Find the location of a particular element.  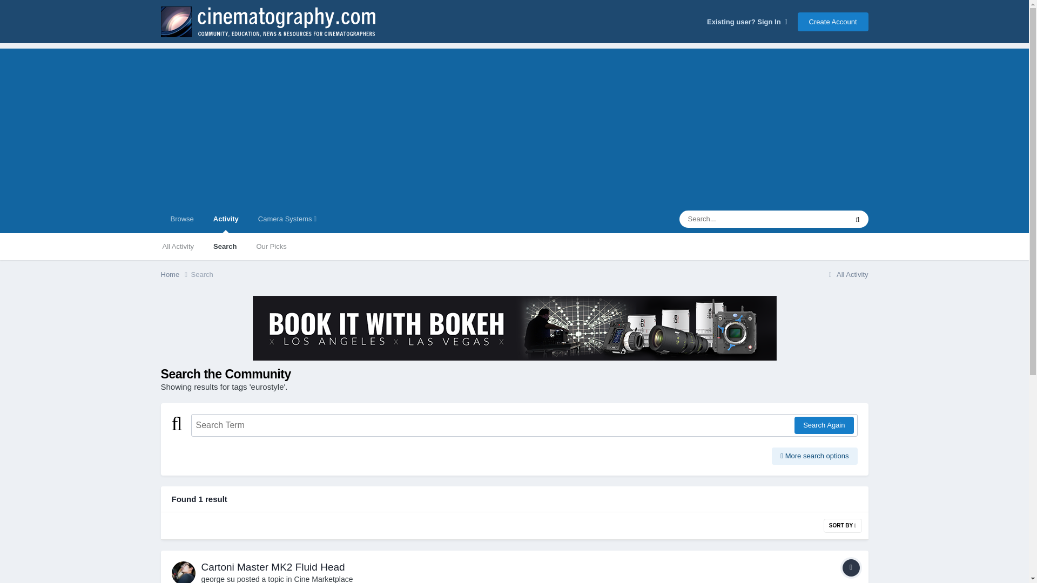

Go to george su's profile is located at coordinates (184, 572).